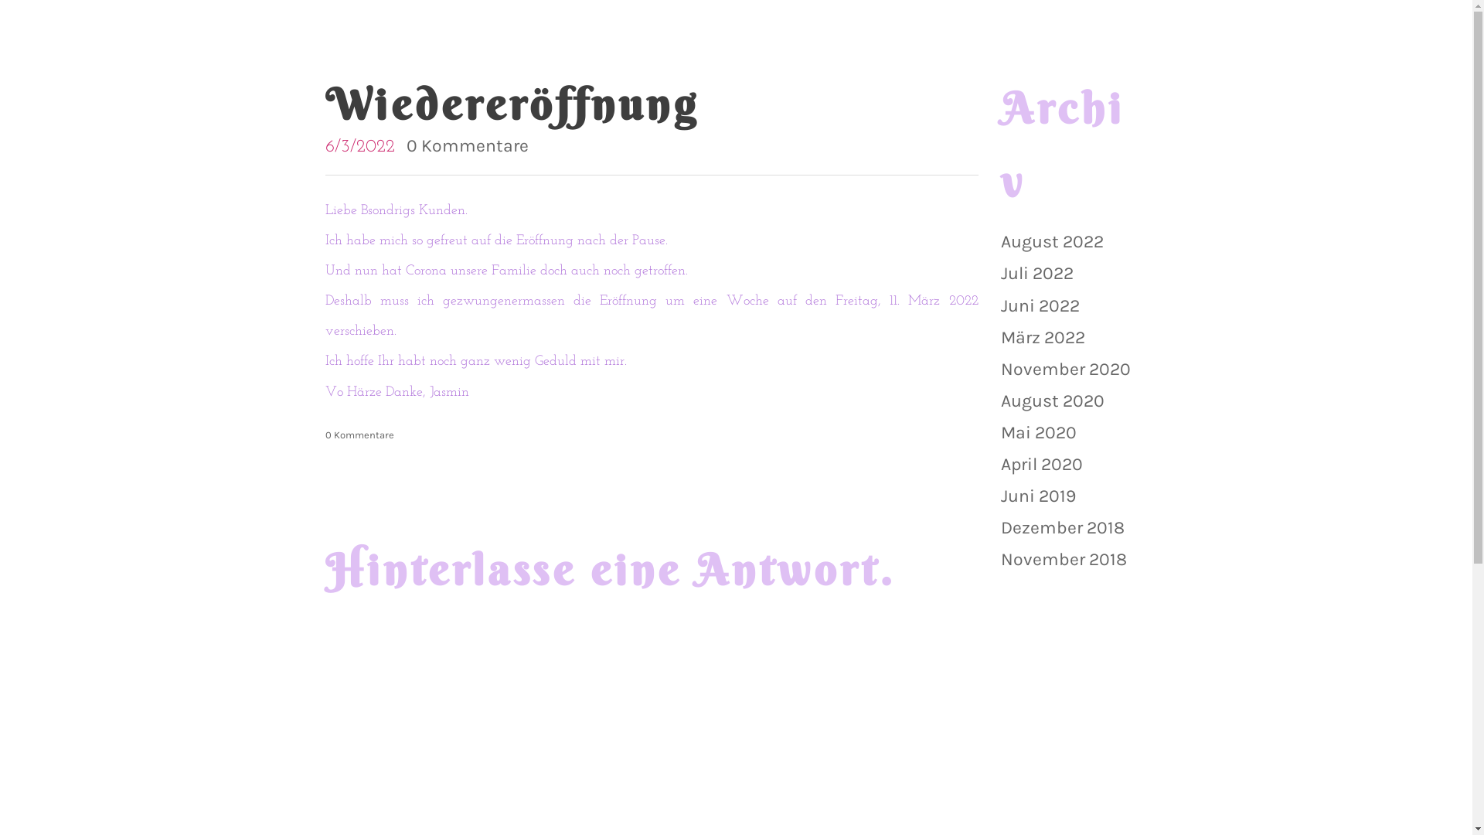  I want to click on November 2020, so click(1065, 370).